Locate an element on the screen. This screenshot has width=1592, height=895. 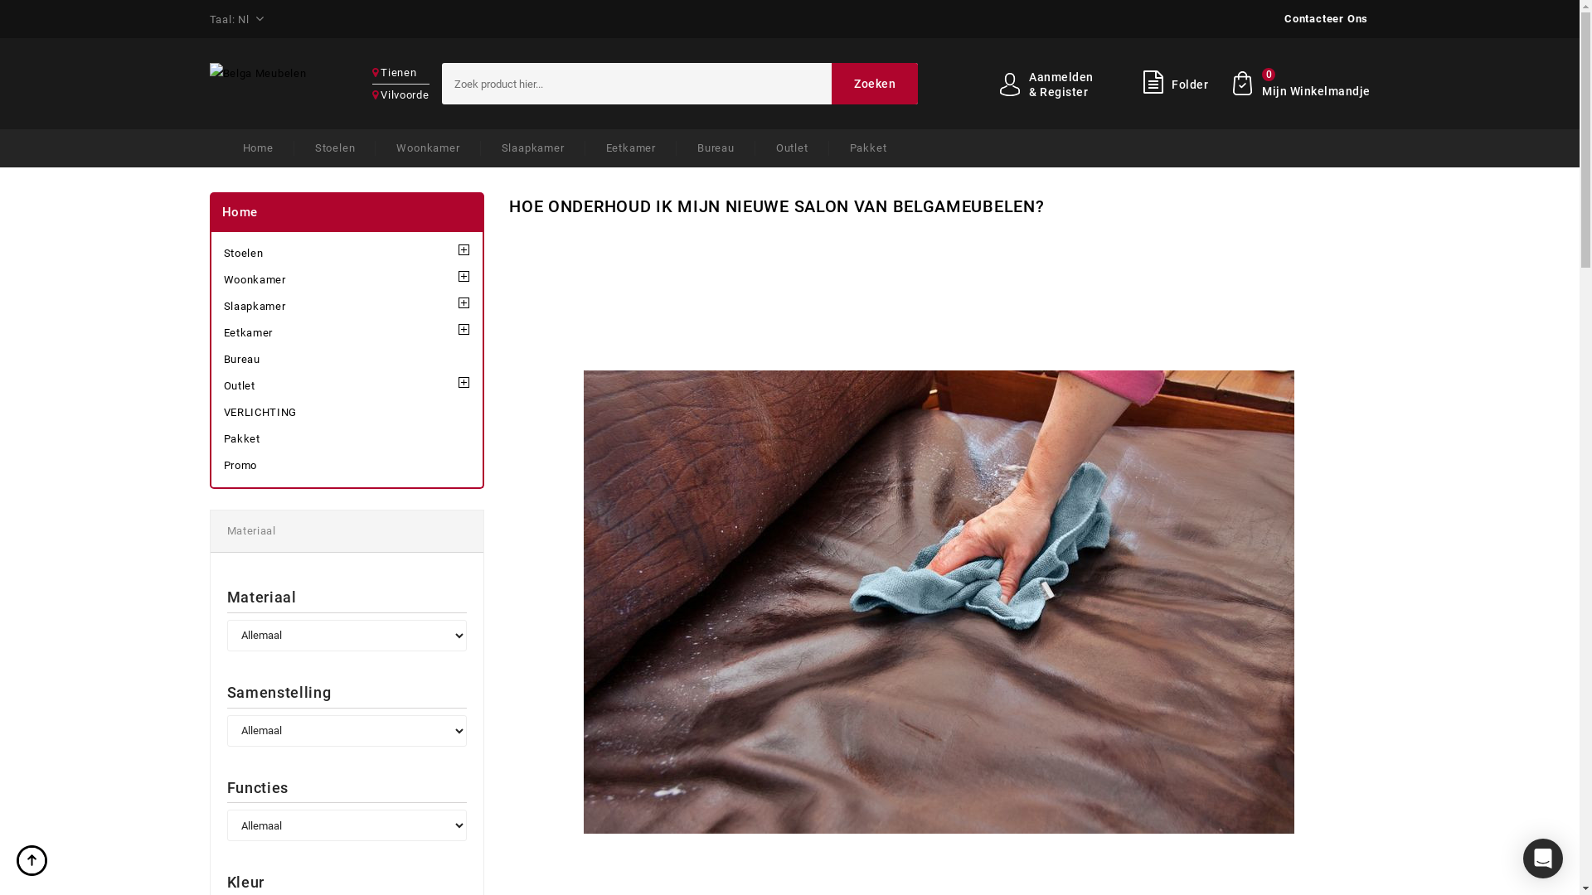
Woonkamer is located at coordinates (428, 148).